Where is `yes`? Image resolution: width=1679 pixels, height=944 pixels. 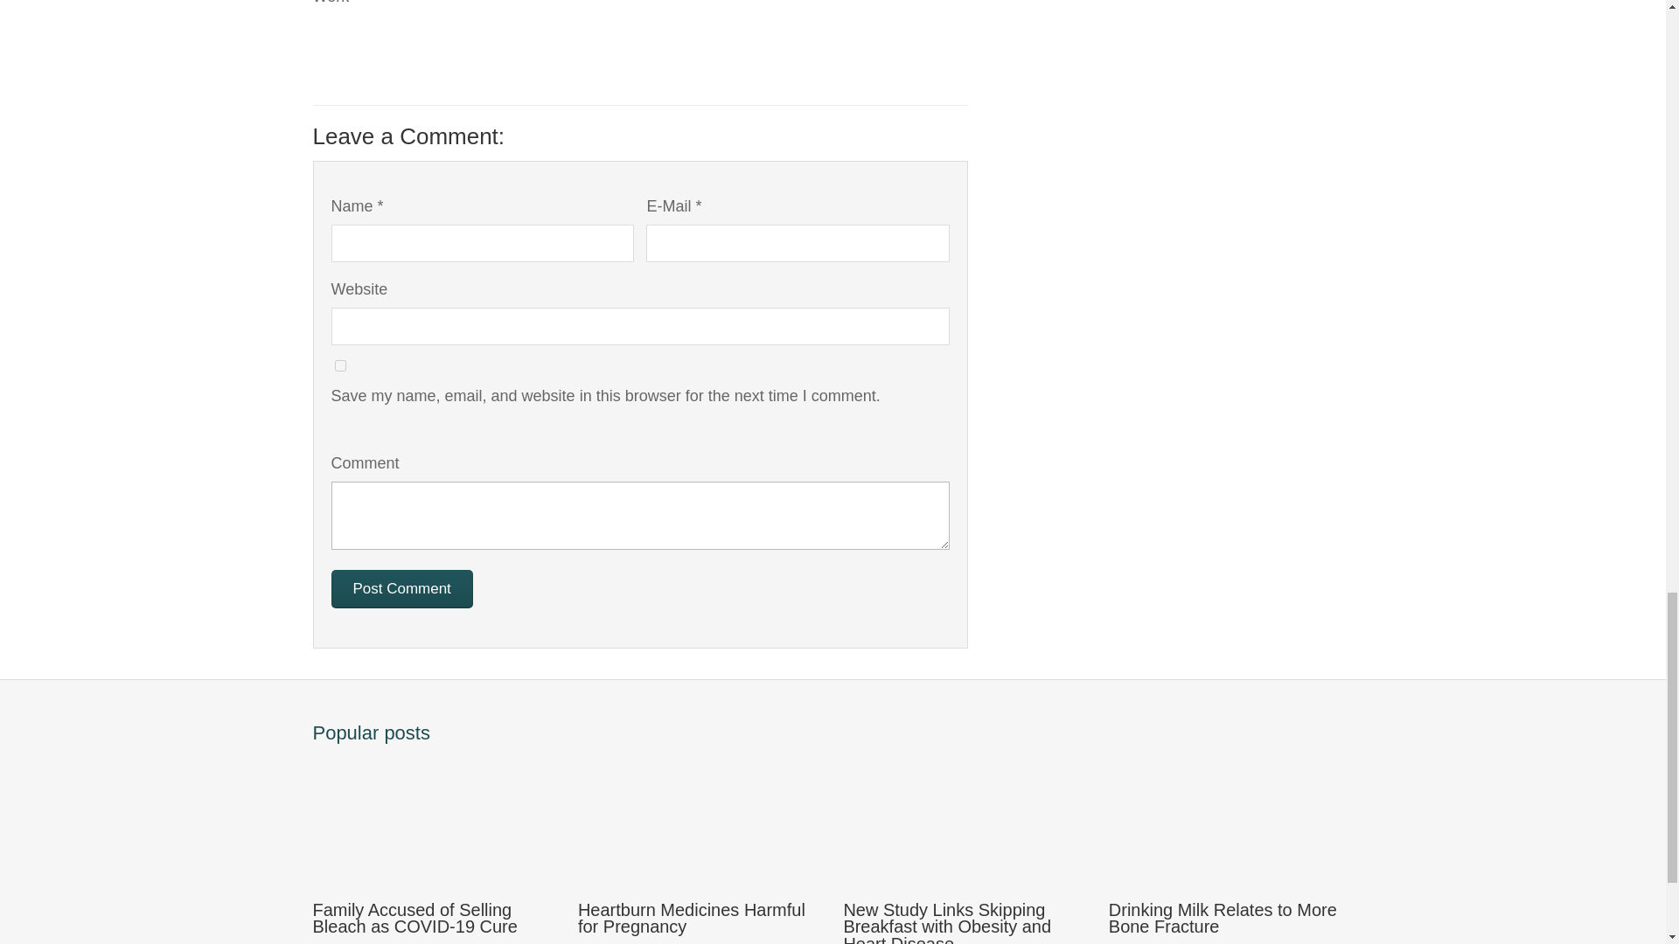
yes is located at coordinates (339, 365).